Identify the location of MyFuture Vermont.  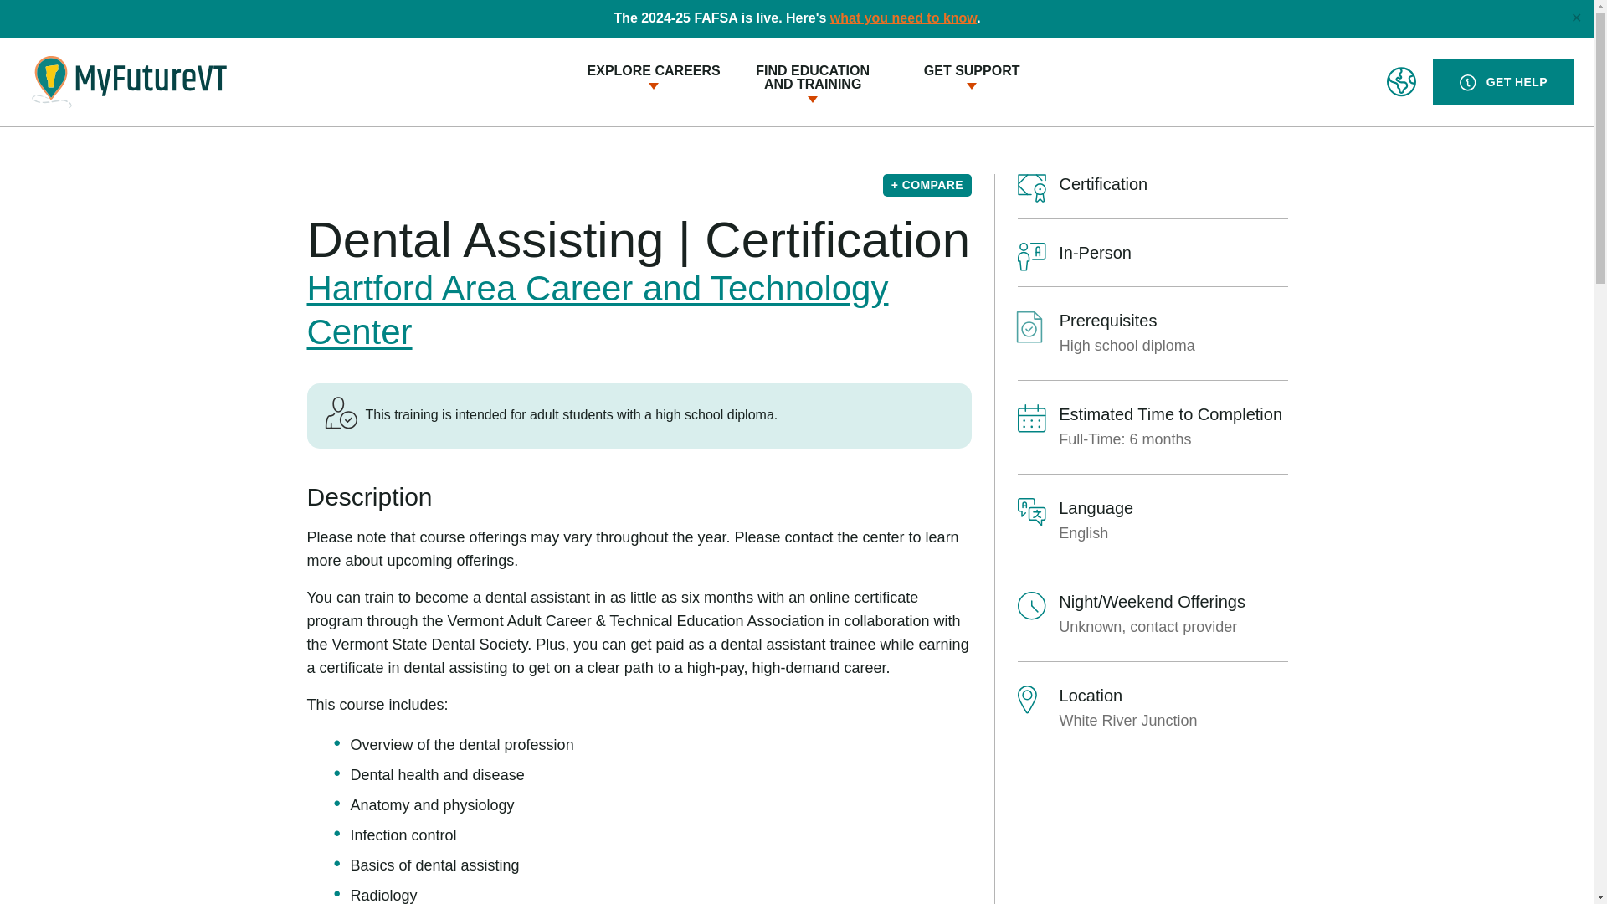
(129, 81).